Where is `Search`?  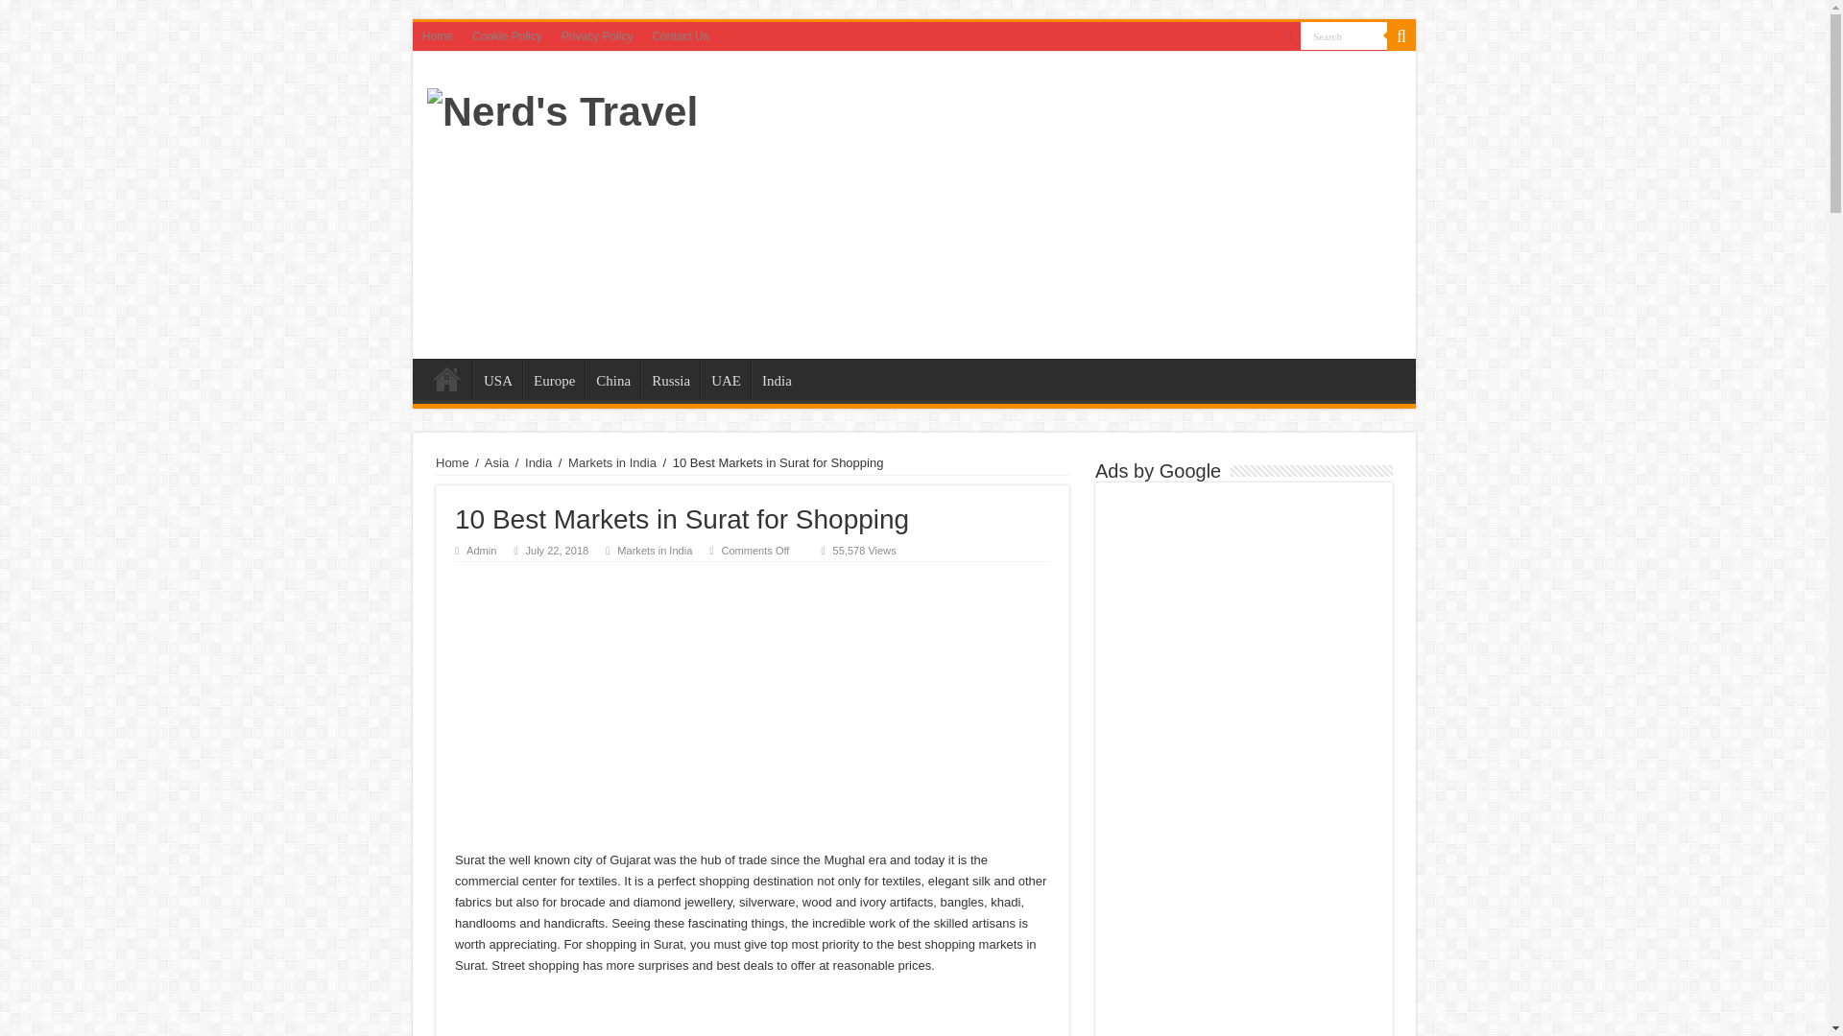 Search is located at coordinates (1344, 35).